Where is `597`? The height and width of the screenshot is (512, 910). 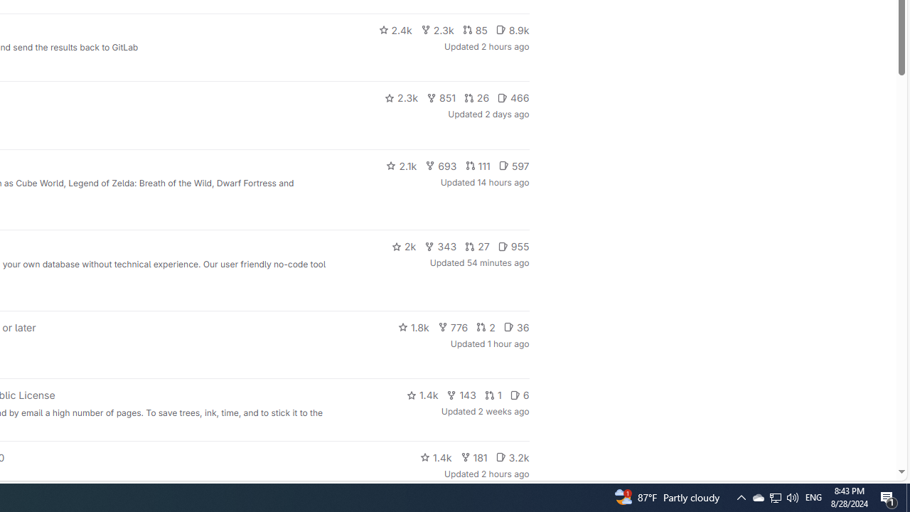 597 is located at coordinates (513, 165).